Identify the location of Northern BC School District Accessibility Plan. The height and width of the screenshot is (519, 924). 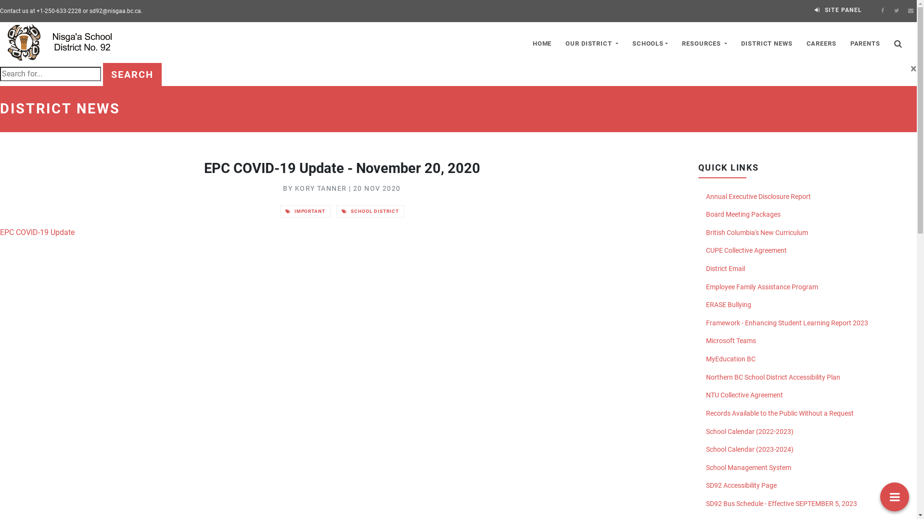
(808, 378).